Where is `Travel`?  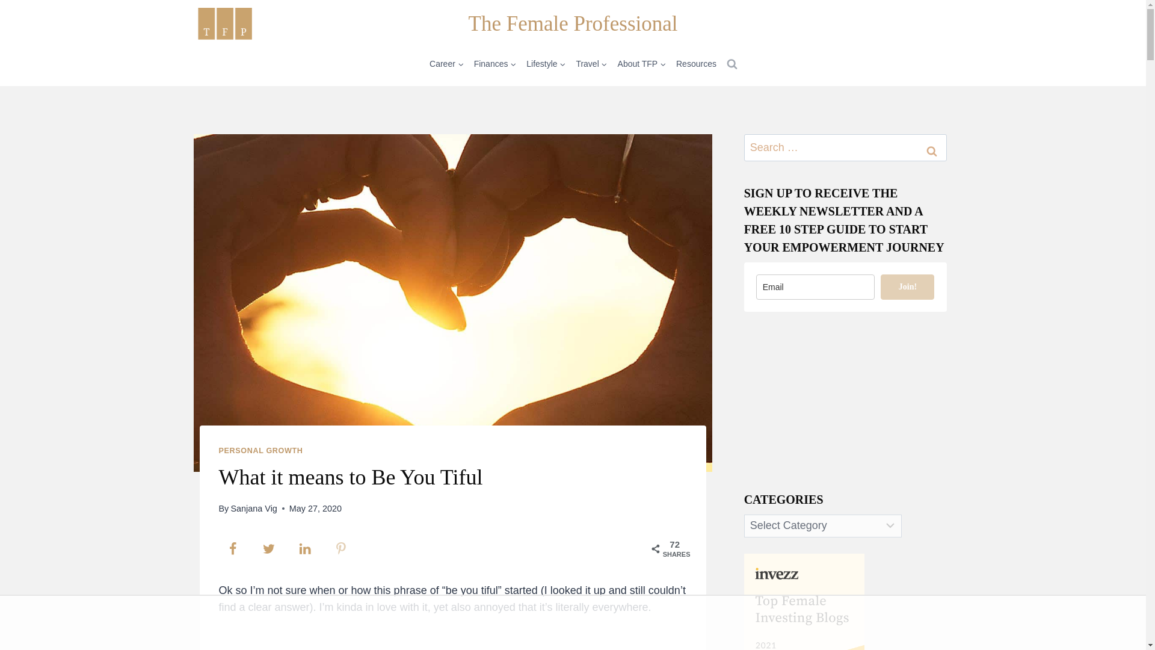
Travel is located at coordinates (591, 64).